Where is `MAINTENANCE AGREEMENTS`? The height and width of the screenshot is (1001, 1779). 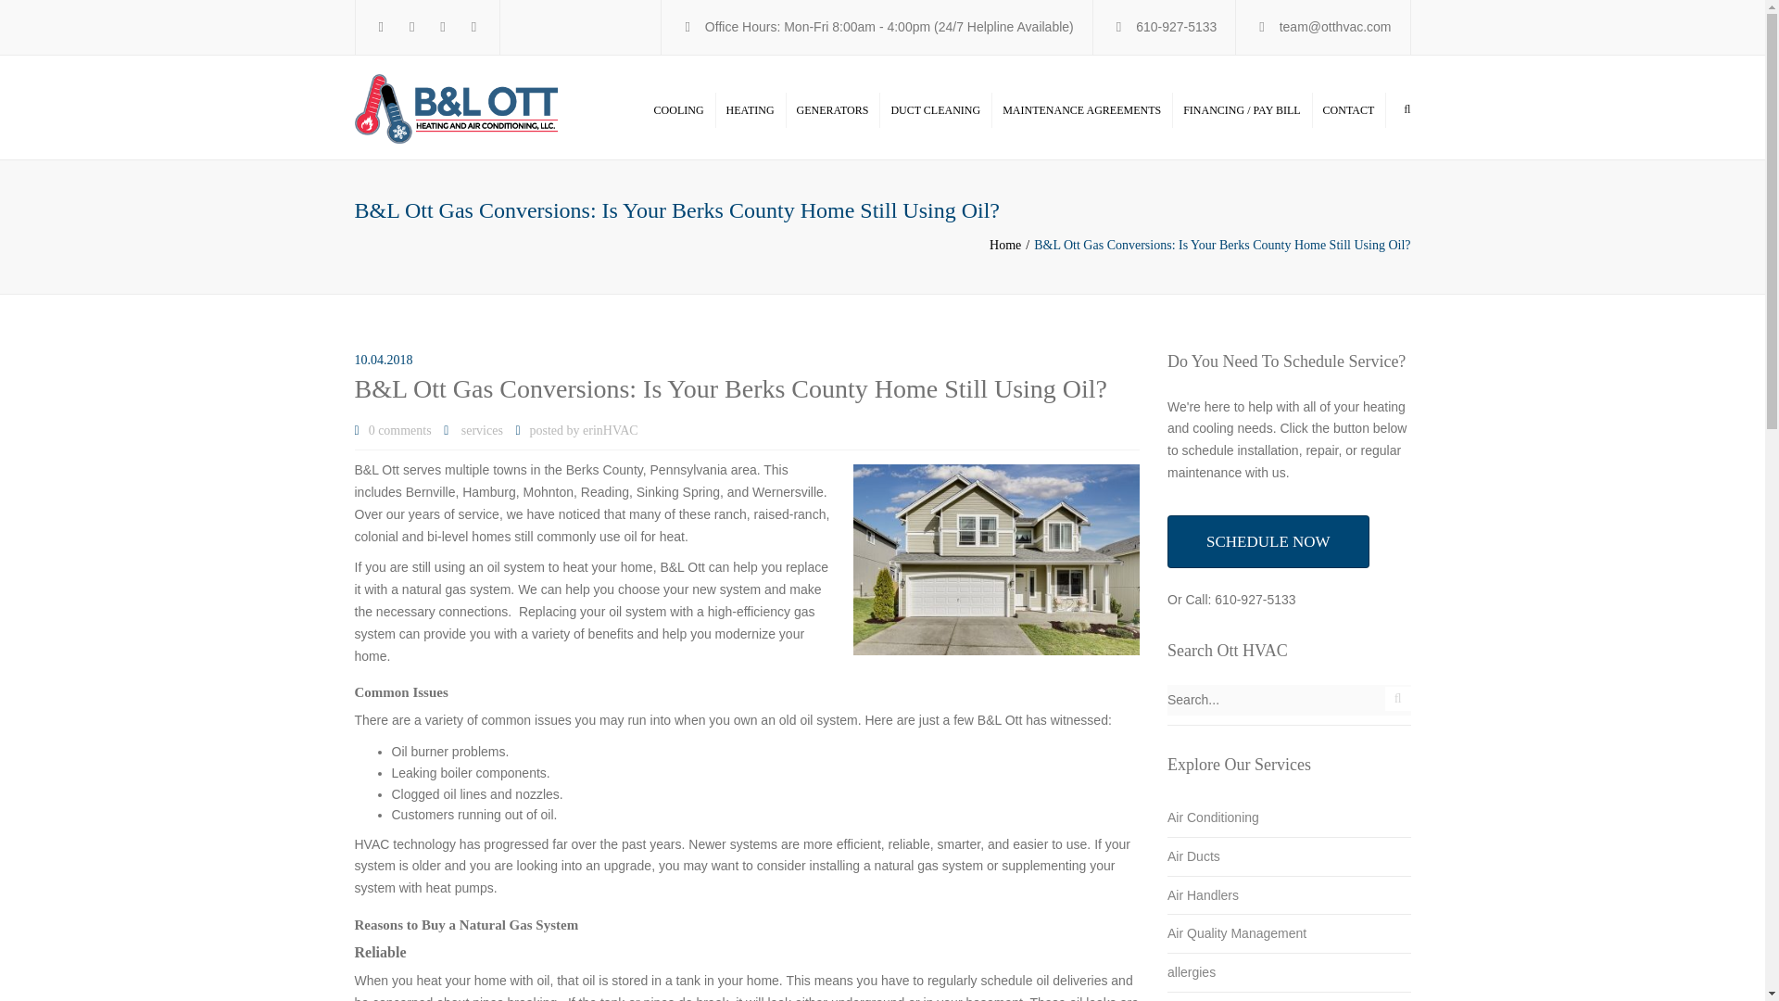 MAINTENANCE AGREEMENTS is located at coordinates (1081, 109).